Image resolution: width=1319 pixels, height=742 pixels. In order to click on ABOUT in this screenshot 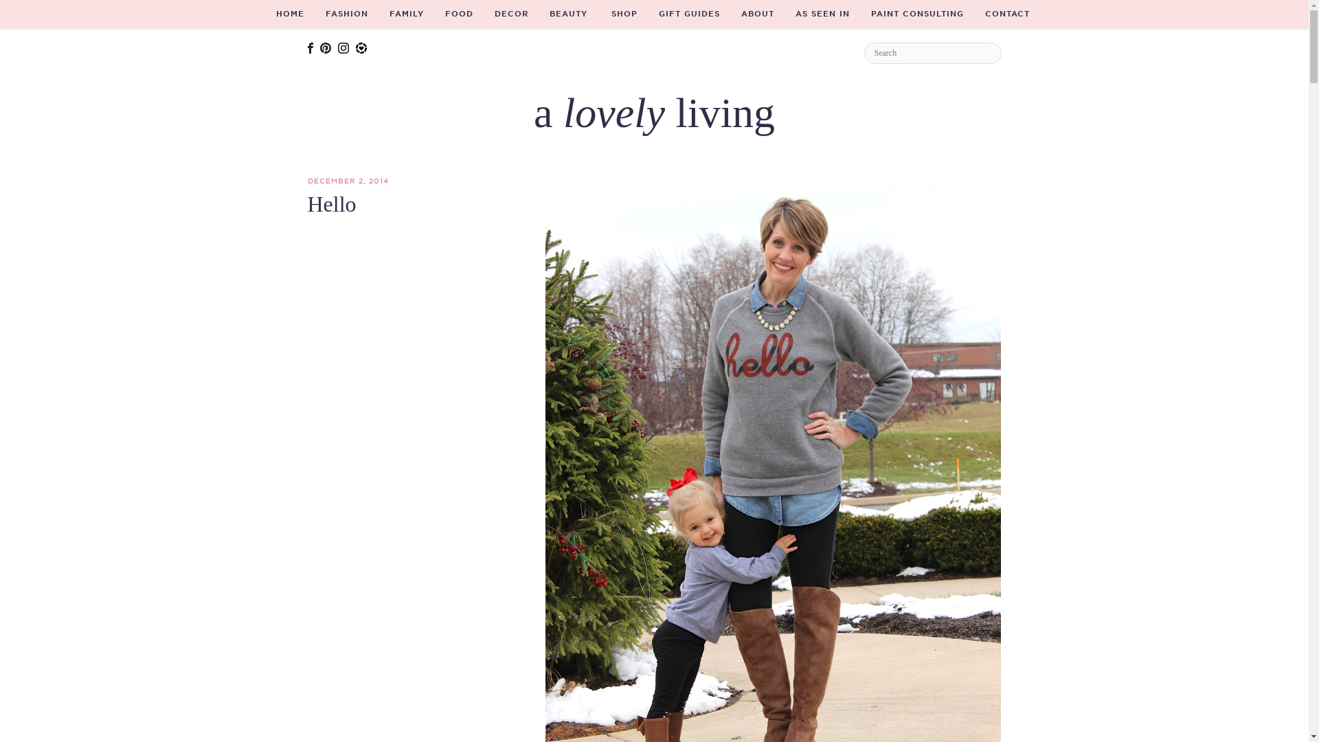, I will do `click(757, 14)`.